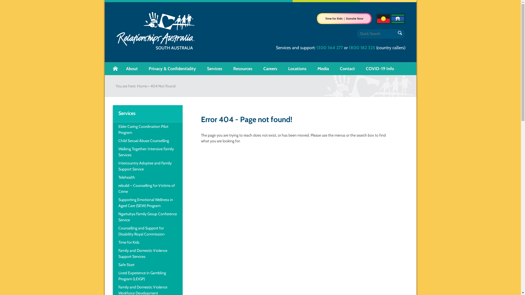  Describe the element at coordinates (148, 152) in the screenshot. I see `Walking Together: Intensive Family Services` at that location.